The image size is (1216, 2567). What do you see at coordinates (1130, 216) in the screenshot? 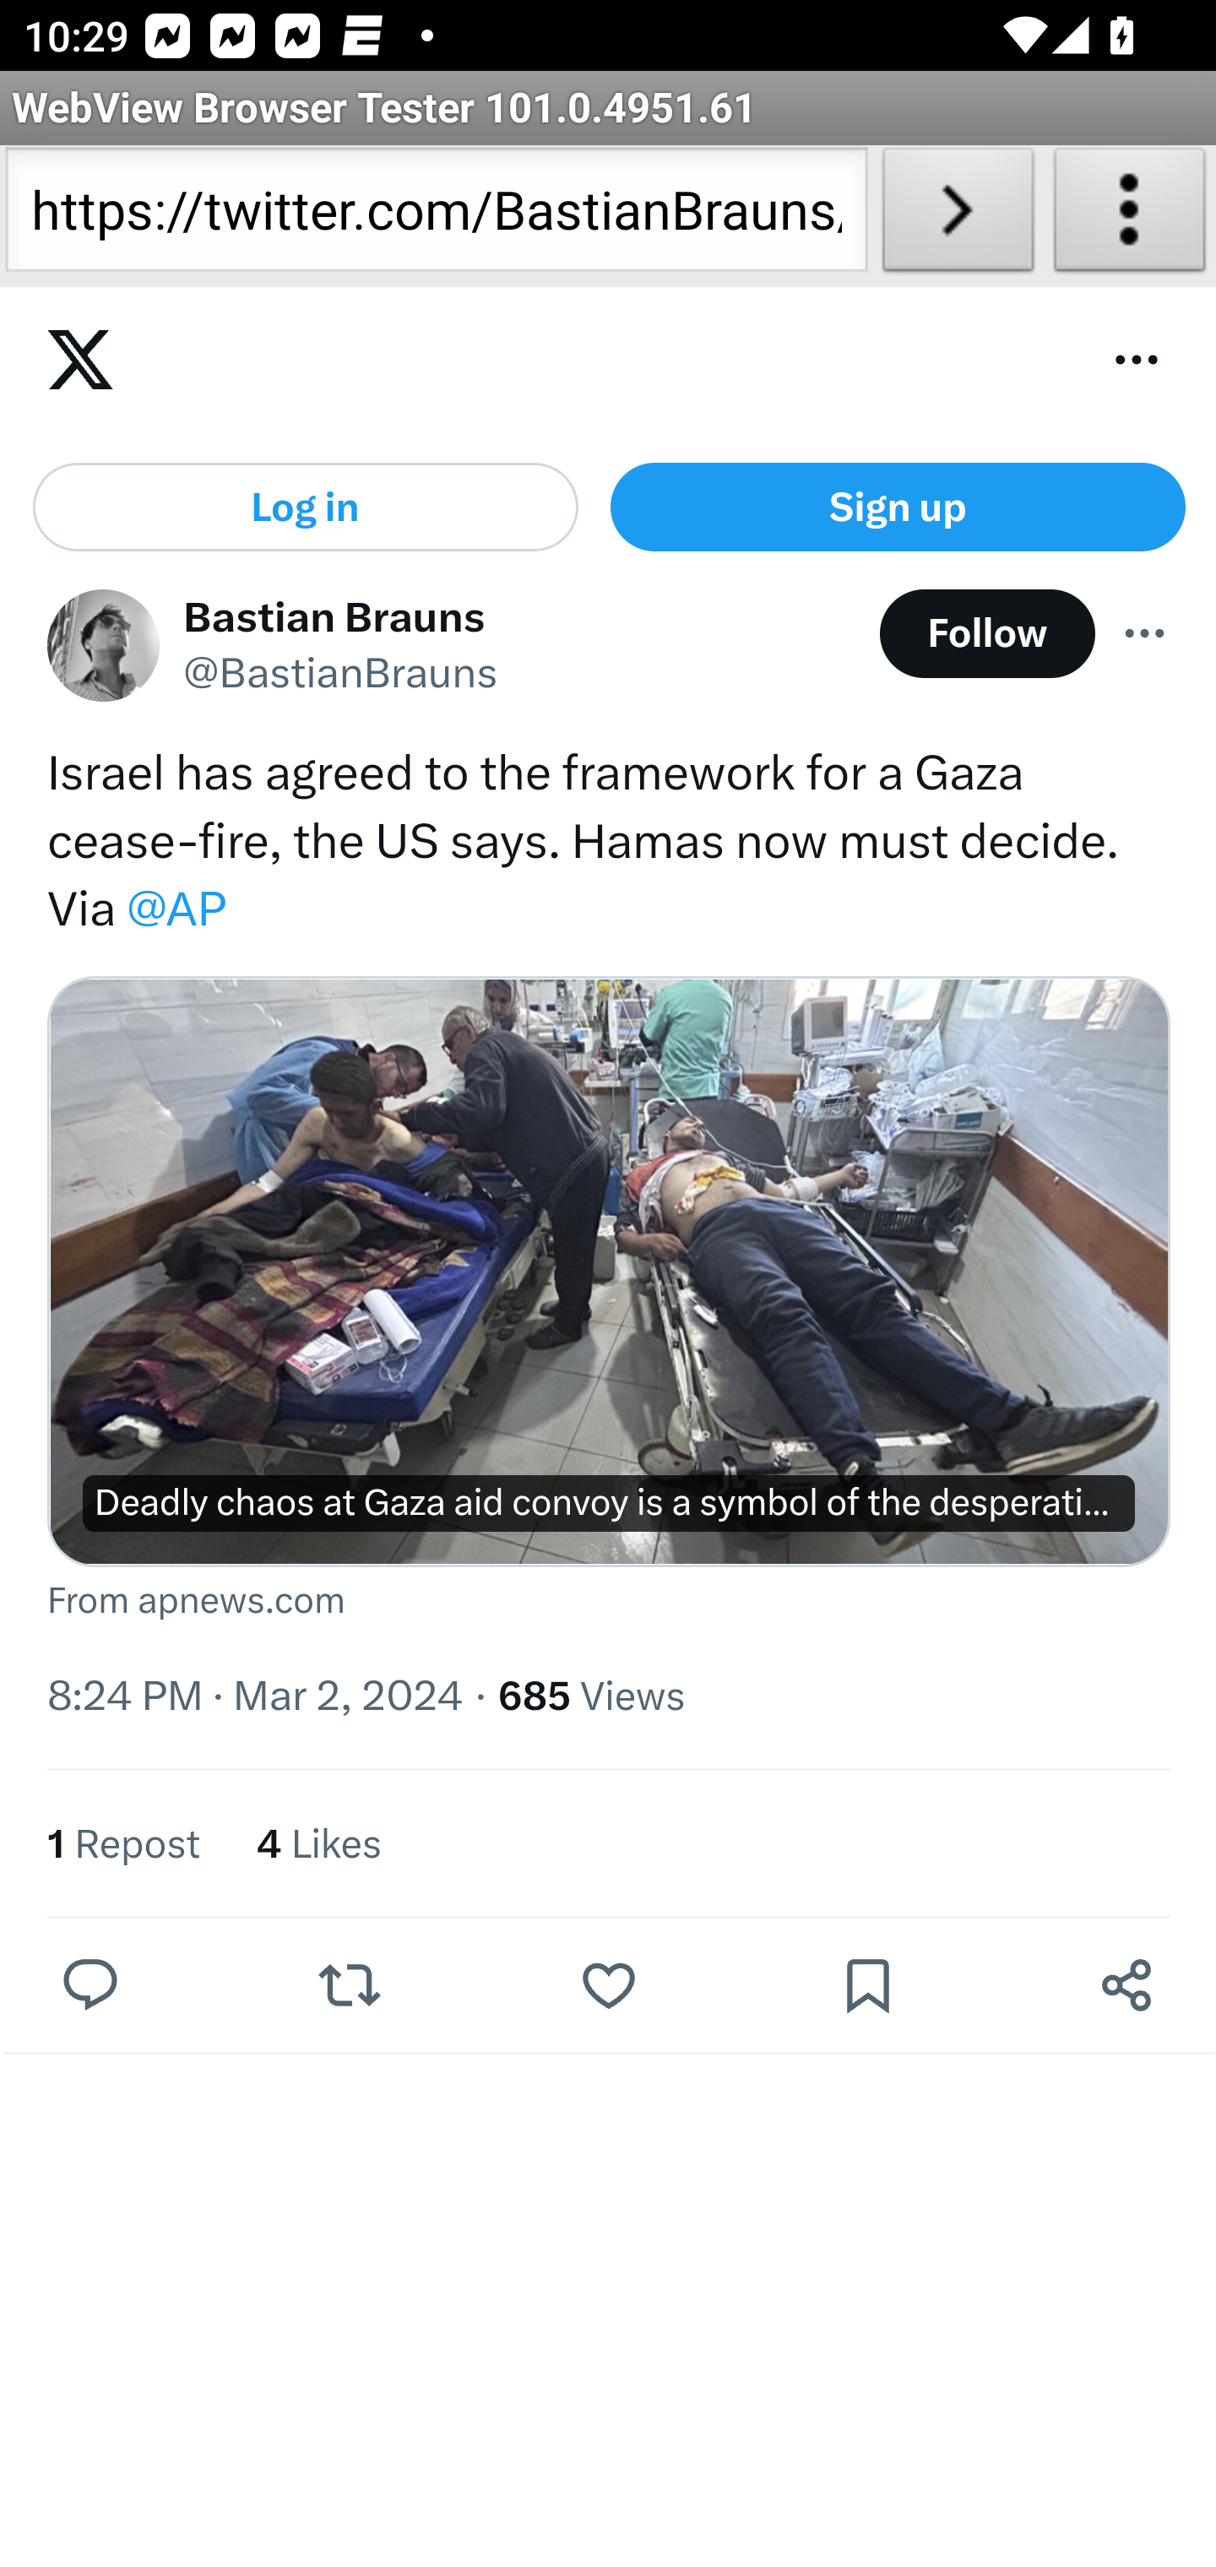
I see `About WebView` at bounding box center [1130, 216].